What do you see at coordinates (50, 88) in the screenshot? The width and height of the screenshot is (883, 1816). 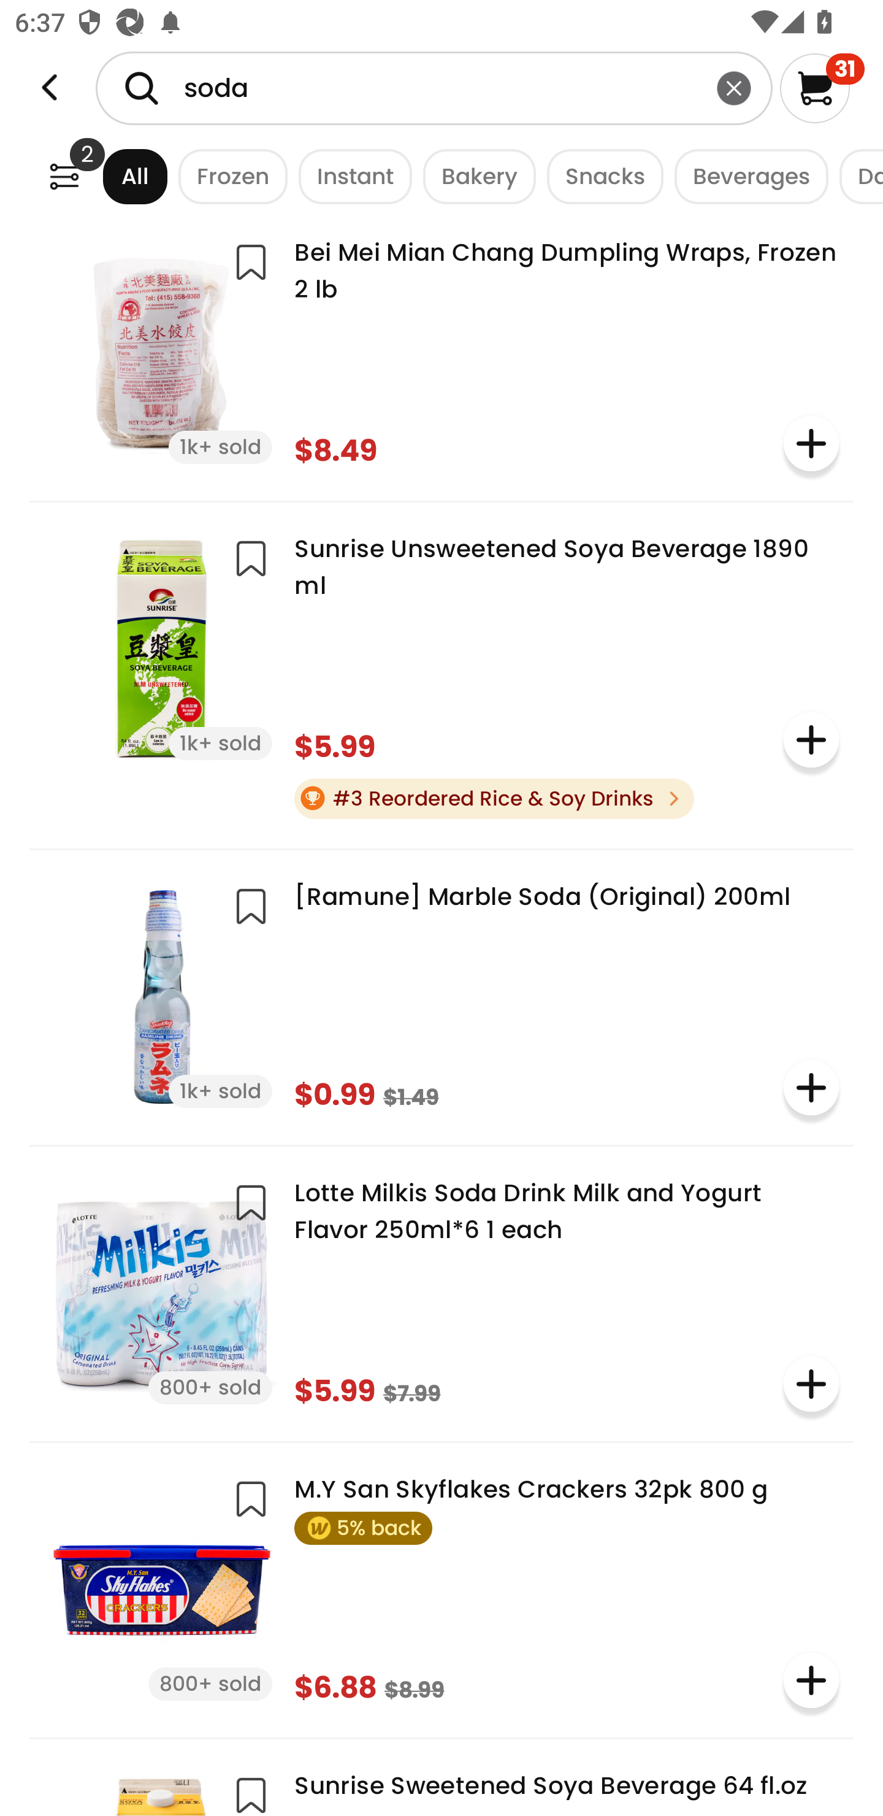 I see `Weee!` at bounding box center [50, 88].